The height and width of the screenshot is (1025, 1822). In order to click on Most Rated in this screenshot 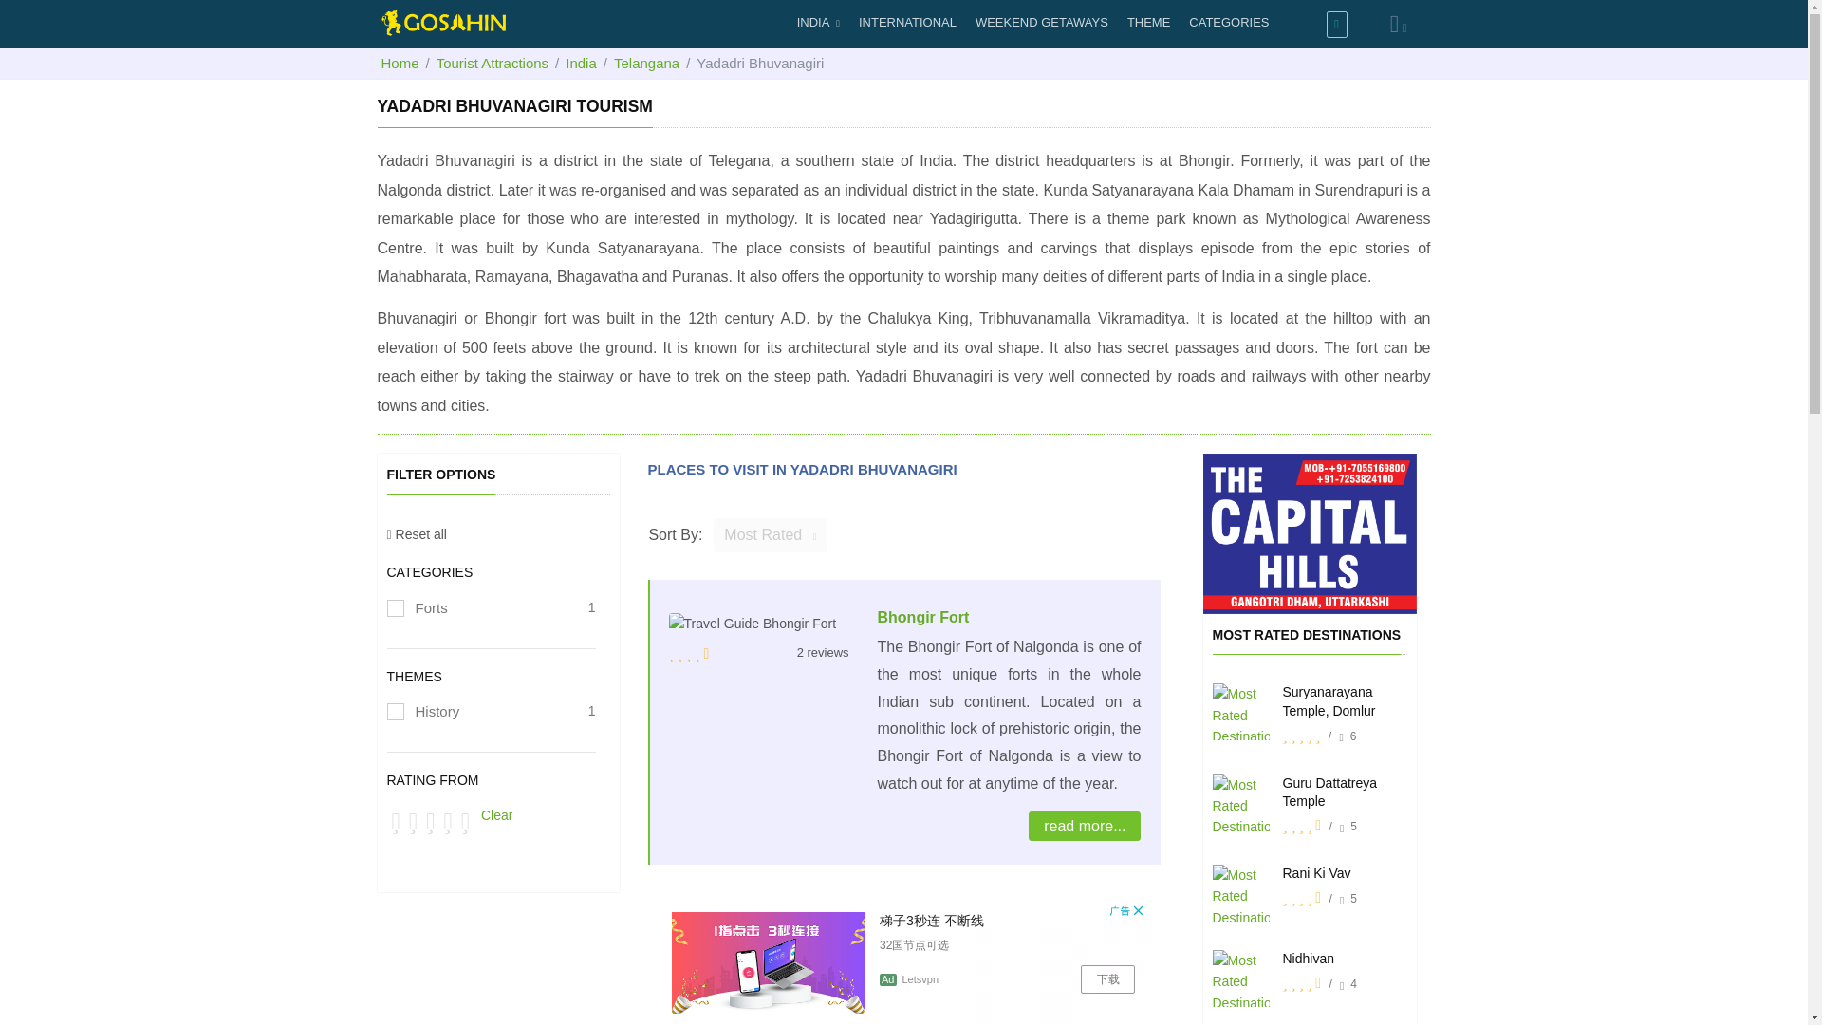, I will do `click(771, 535)`.